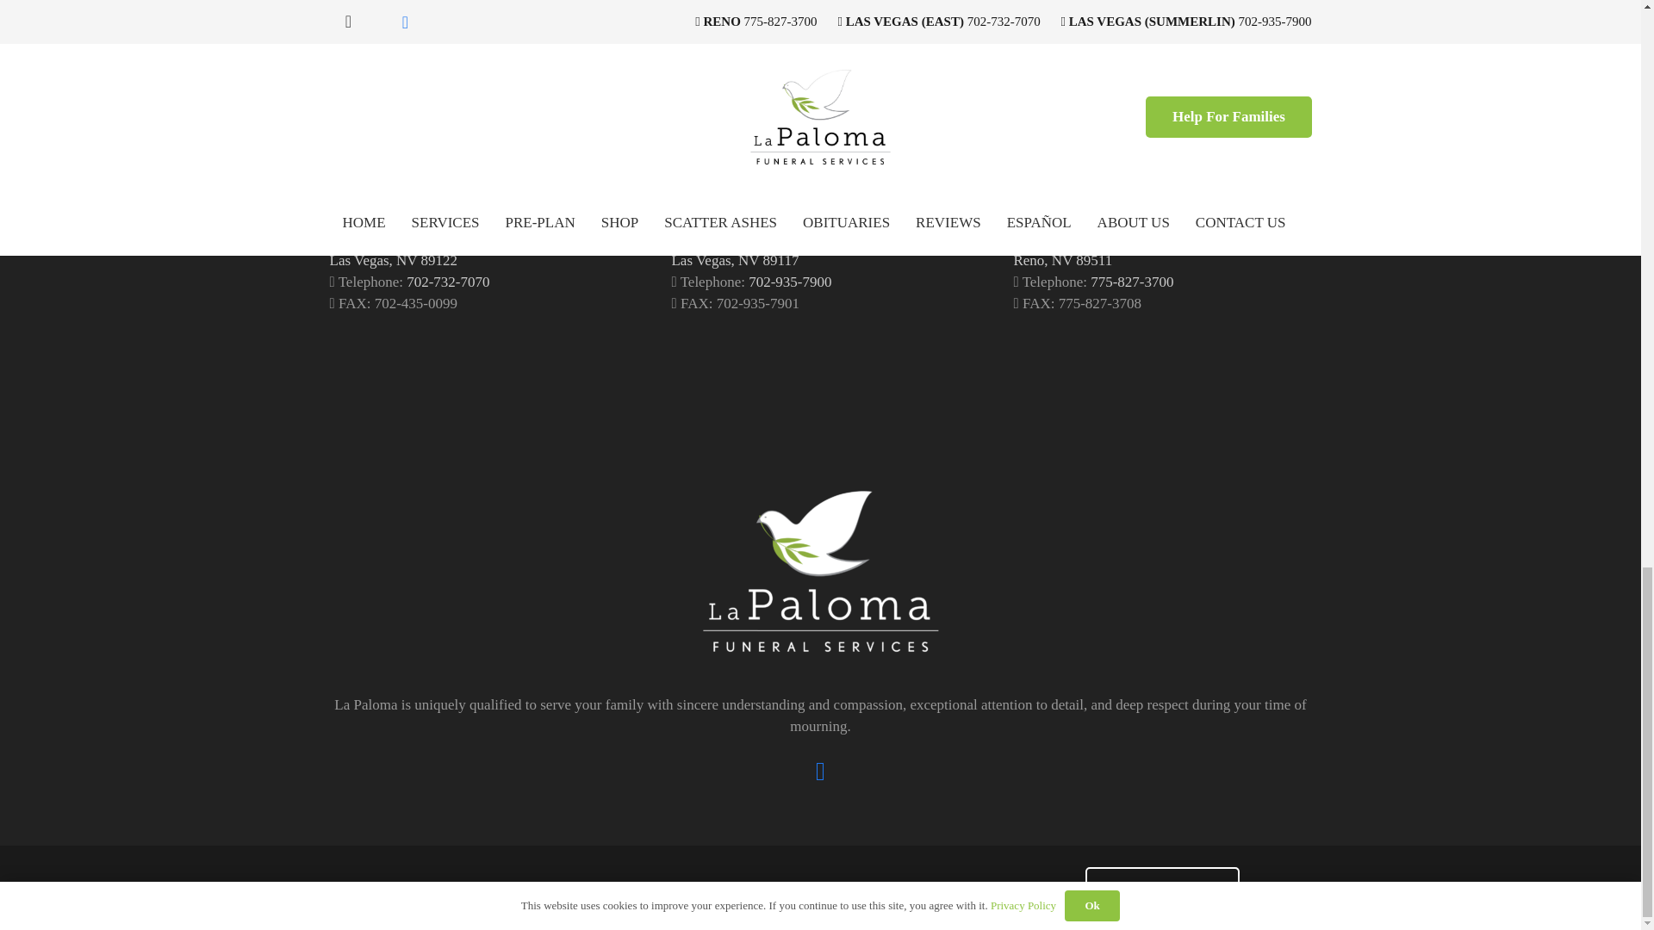  I want to click on 775-827-3700, so click(1163, 887).